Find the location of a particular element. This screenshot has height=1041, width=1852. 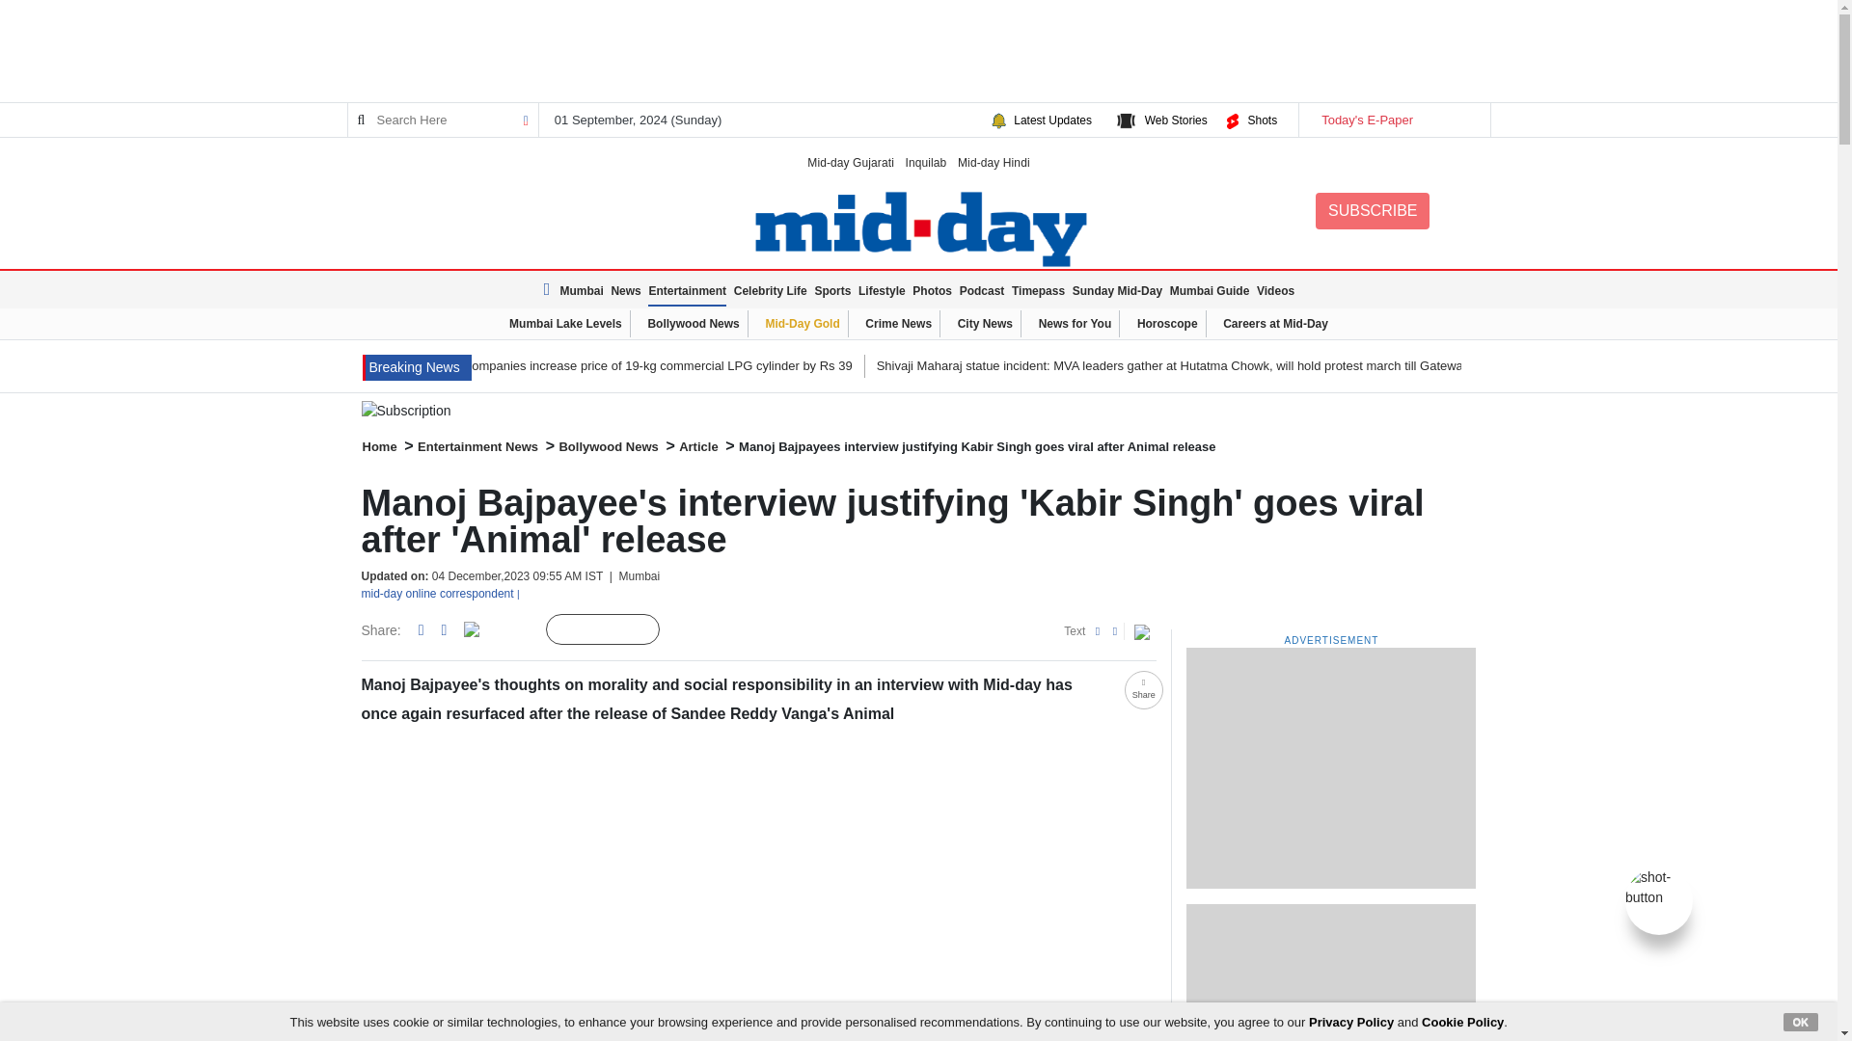

Shots is located at coordinates (1262, 120).